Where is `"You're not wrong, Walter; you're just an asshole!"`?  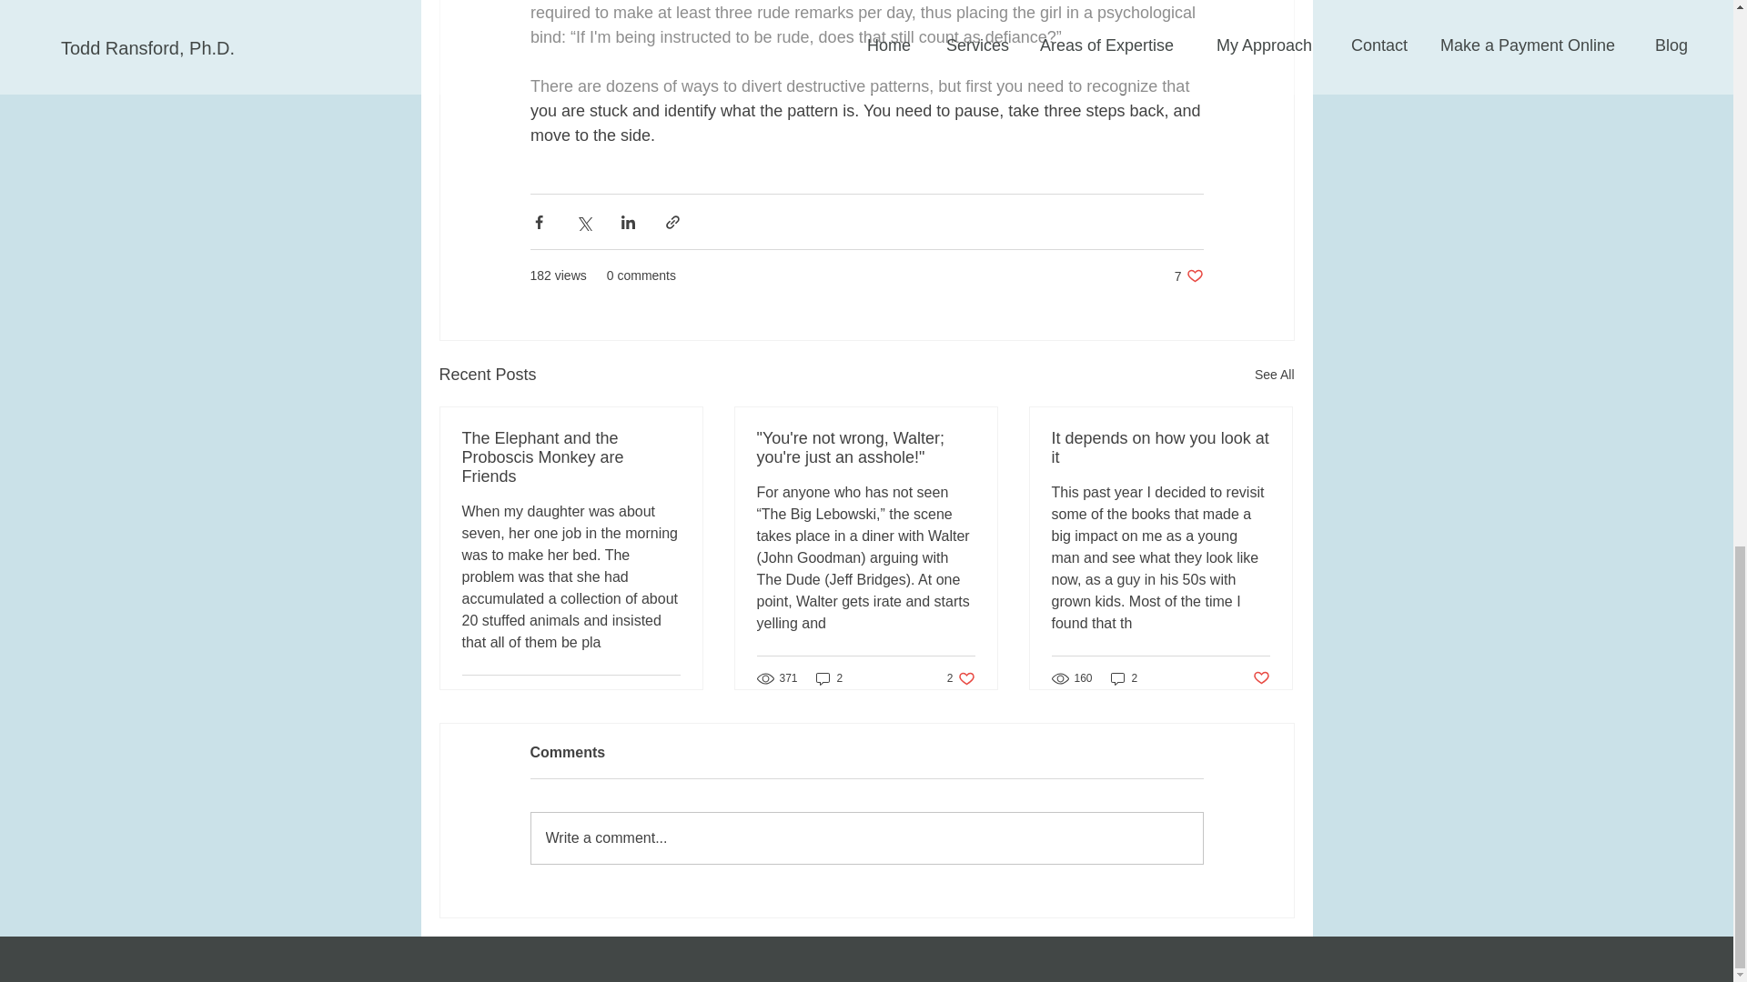
"You're not wrong, Walter; you're just an asshole!" is located at coordinates (1125, 678).